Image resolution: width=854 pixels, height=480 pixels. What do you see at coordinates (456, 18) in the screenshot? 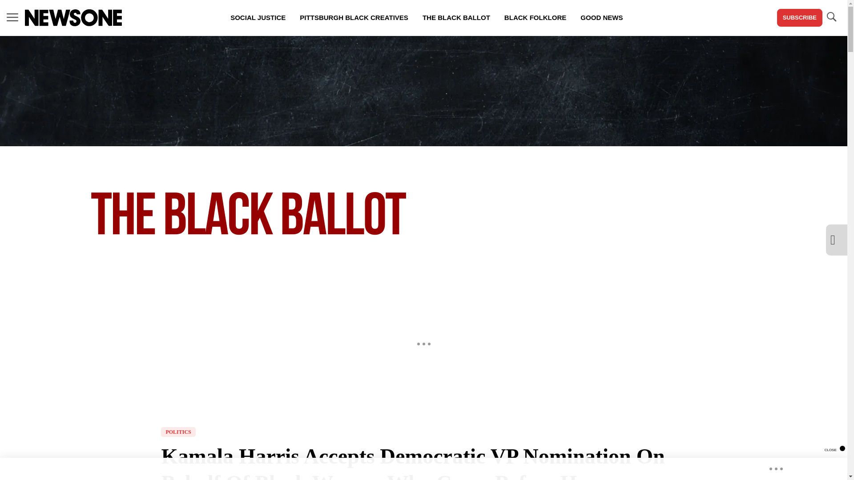
I see `THE BLACK BALLOT` at bounding box center [456, 18].